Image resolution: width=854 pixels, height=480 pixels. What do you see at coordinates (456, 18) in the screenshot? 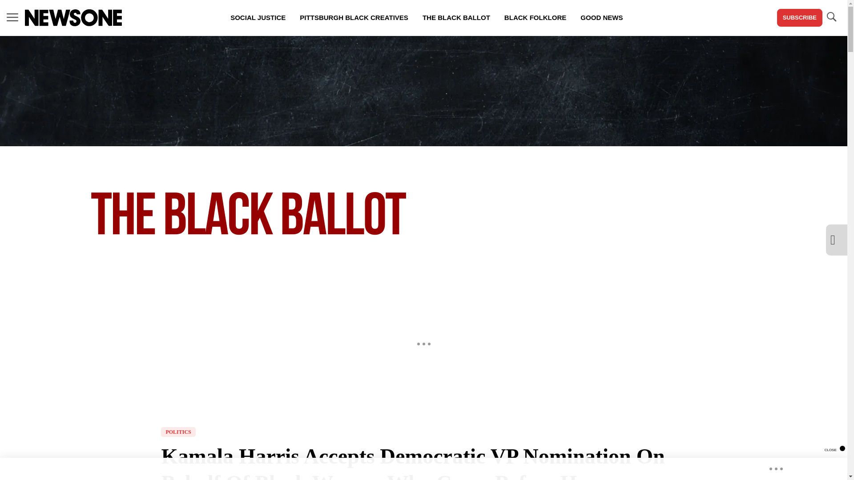
I see `THE BLACK BALLOT` at bounding box center [456, 18].